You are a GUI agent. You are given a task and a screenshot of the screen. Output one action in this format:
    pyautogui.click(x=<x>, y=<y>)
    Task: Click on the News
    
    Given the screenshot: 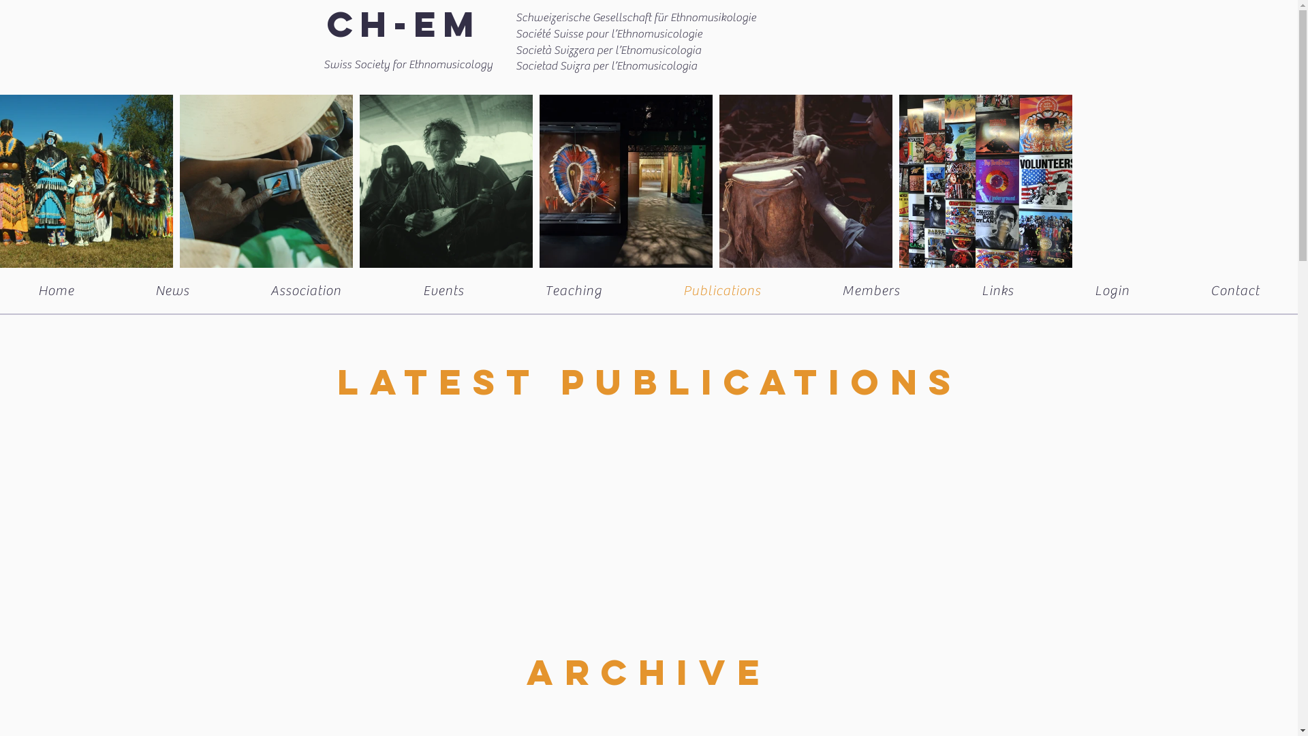 What is the action you would take?
    pyautogui.click(x=172, y=290)
    